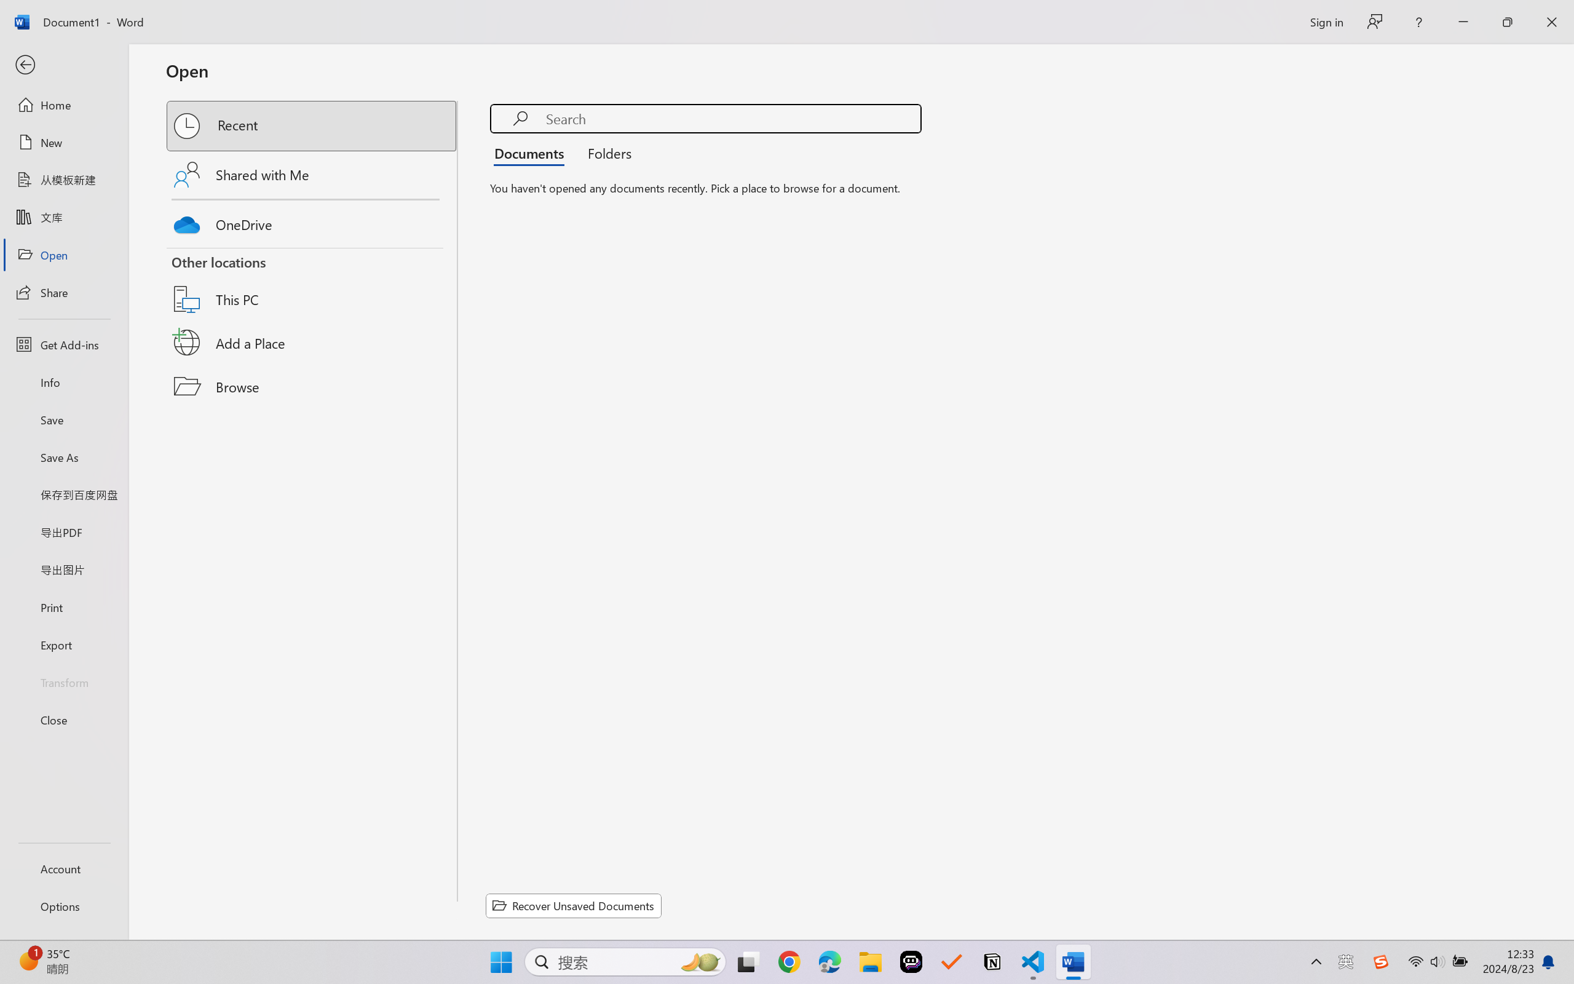  I want to click on Transform, so click(64, 681).